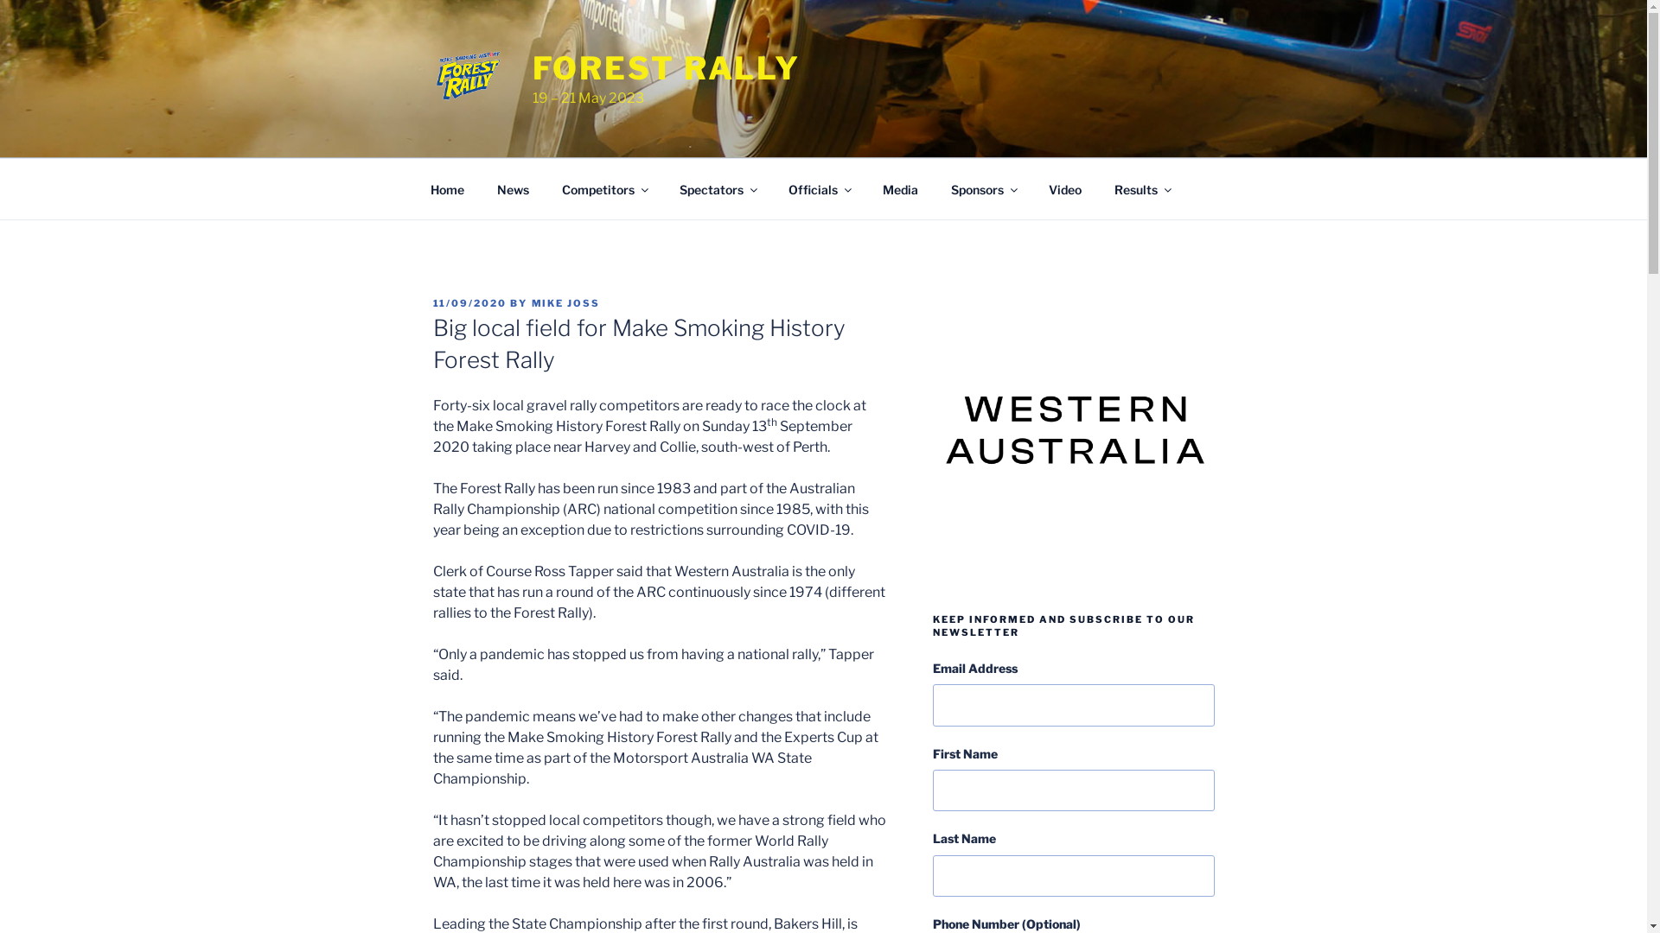  What do you see at coordinates (1065, 188) in the screenshot?
I see `Video` at bounding box center [1065, 188].